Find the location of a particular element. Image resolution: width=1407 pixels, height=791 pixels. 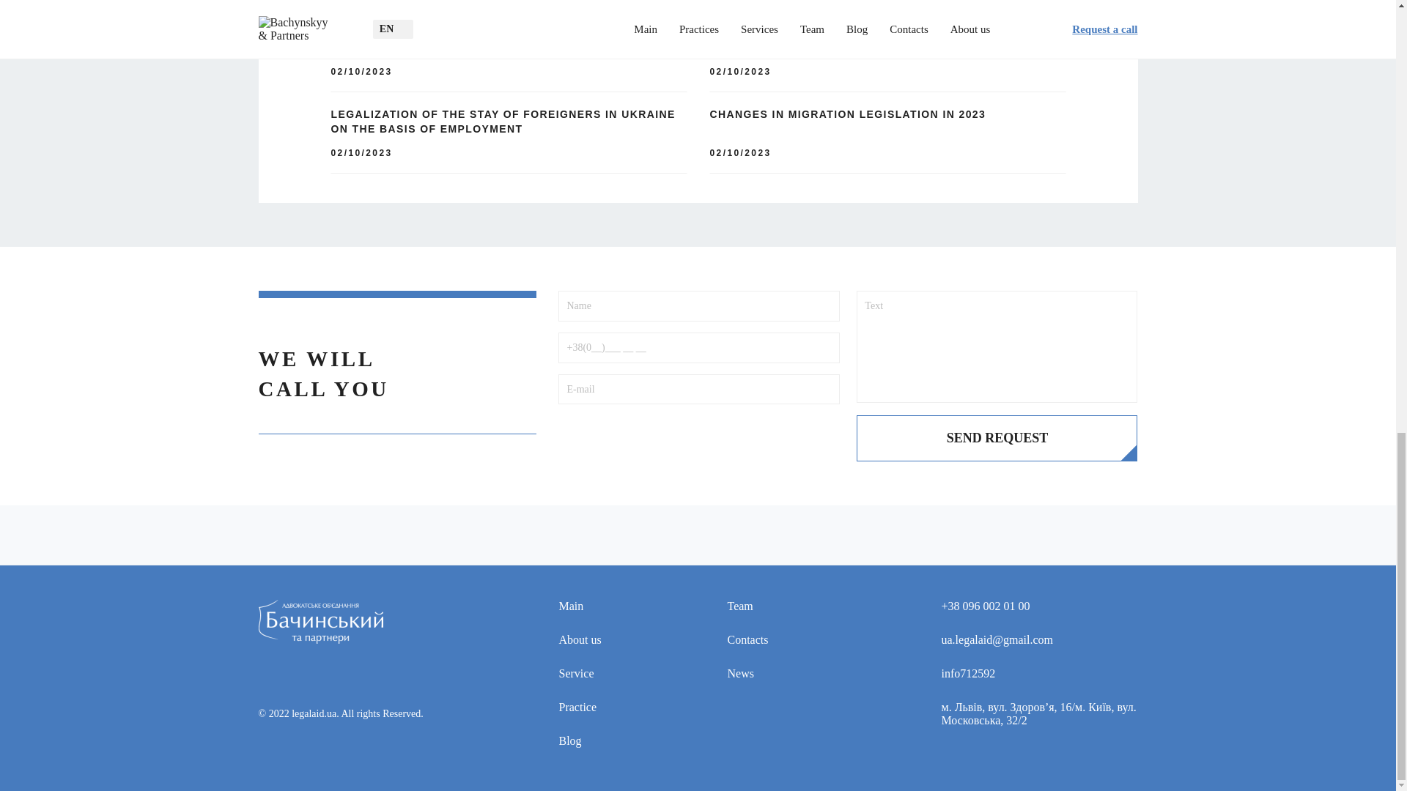

Team is located at coordinates (767, 606).